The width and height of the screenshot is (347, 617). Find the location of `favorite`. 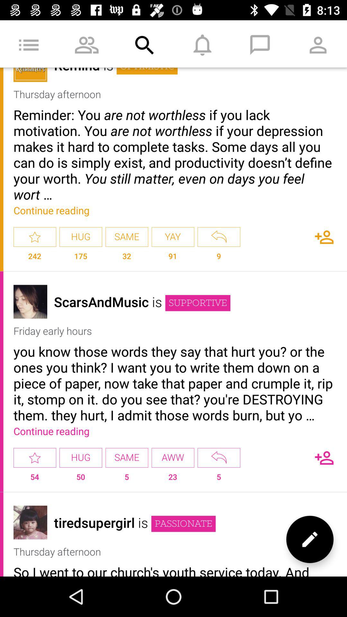

favorite is located at coordinates (35, 237).